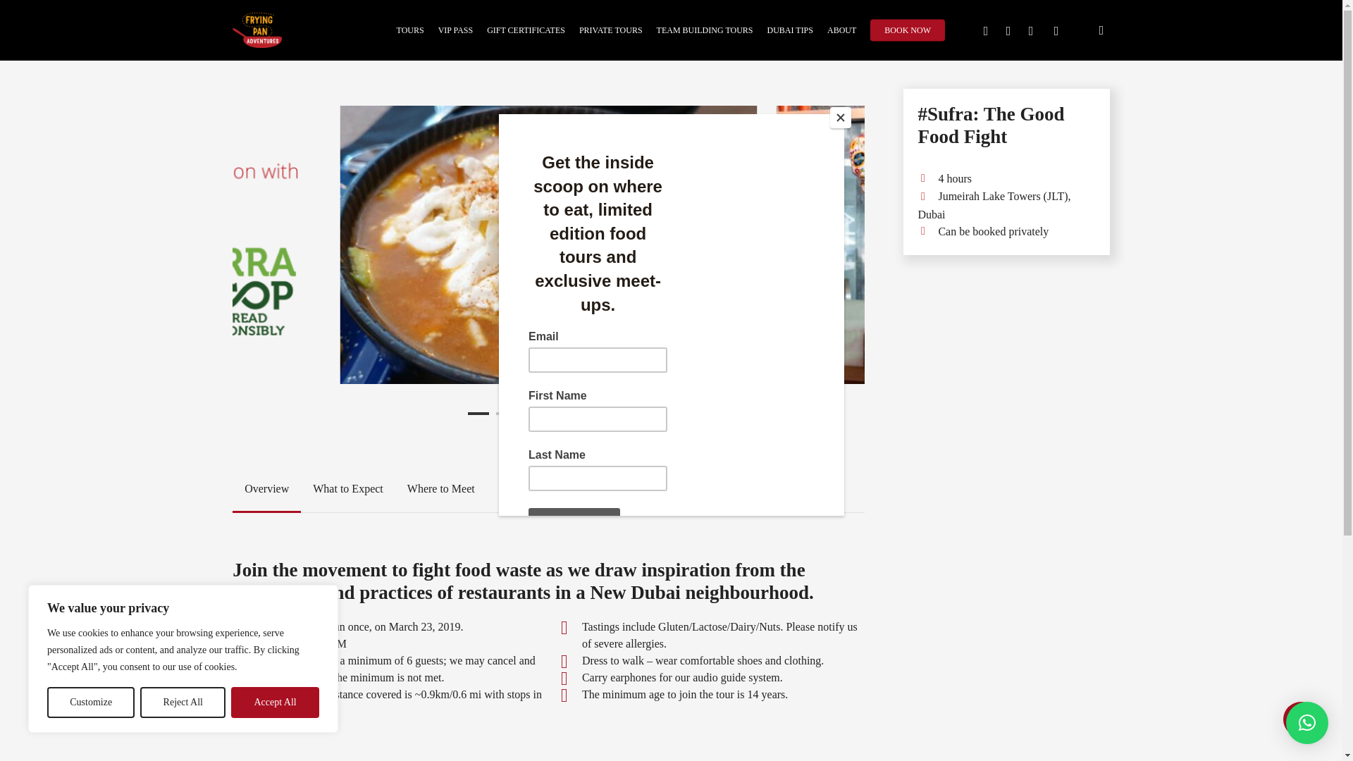 This screenshot has width=1353, height=761. Describe the element at coordinates (1030, 30) in the screenshot. I see `instagram` at that location.